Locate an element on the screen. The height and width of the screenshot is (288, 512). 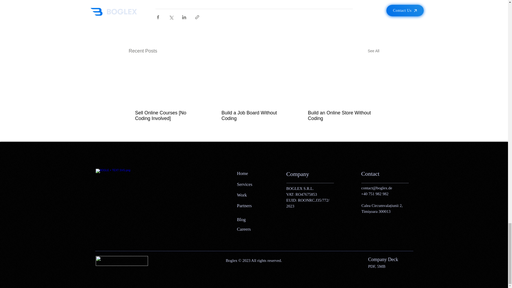
Work is located at coordinates (242, 195).